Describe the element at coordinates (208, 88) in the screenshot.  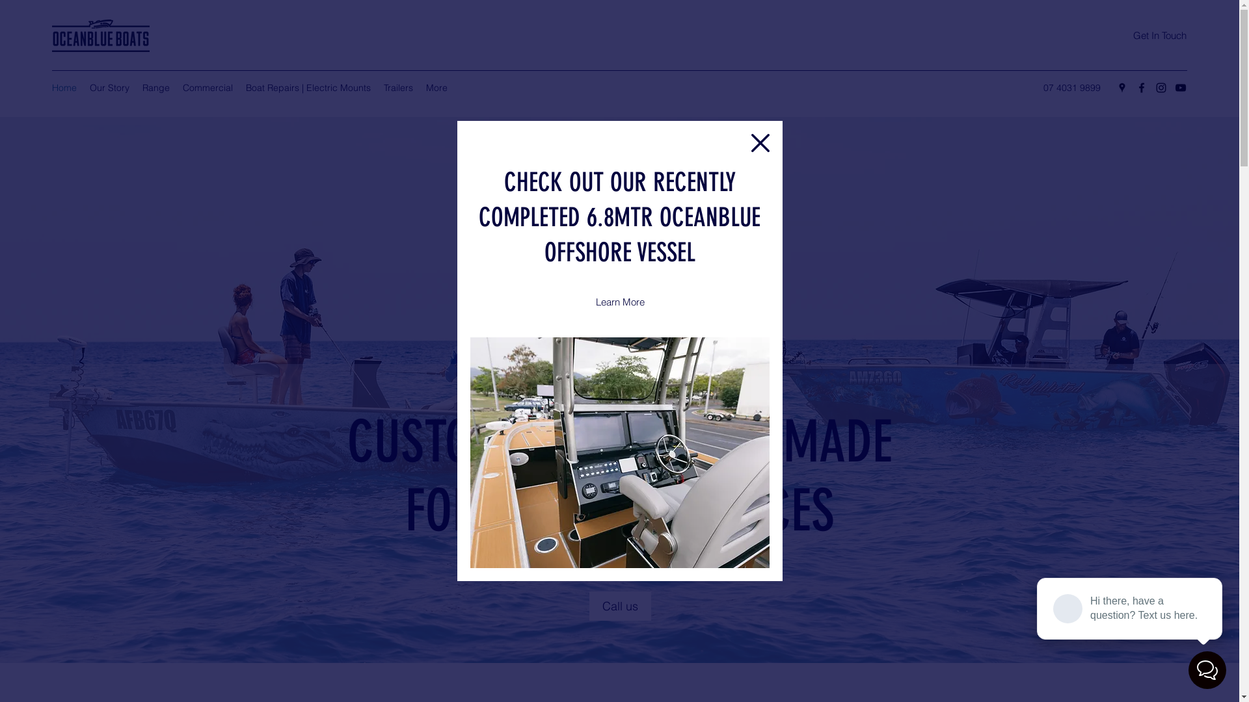
I see `Commercial` at that location.